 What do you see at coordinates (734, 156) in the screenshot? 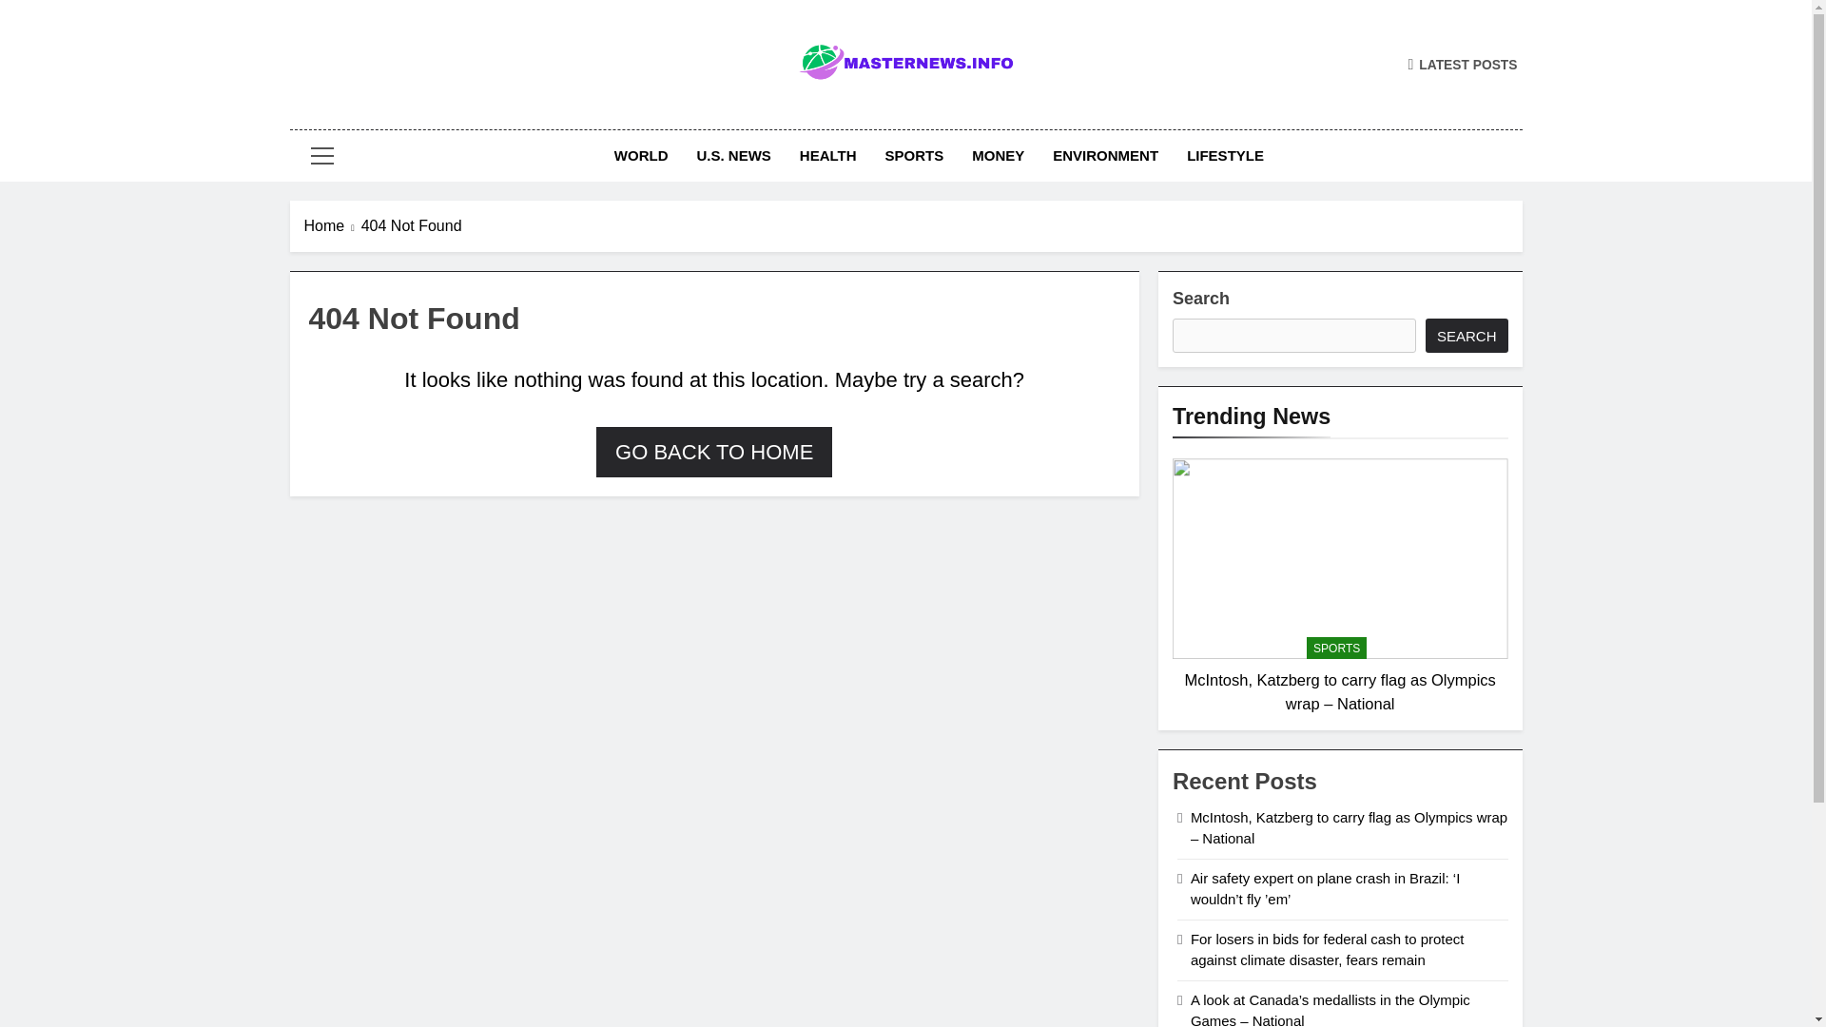
I see `U.S. NEWS` at bounding box center [734, 156].